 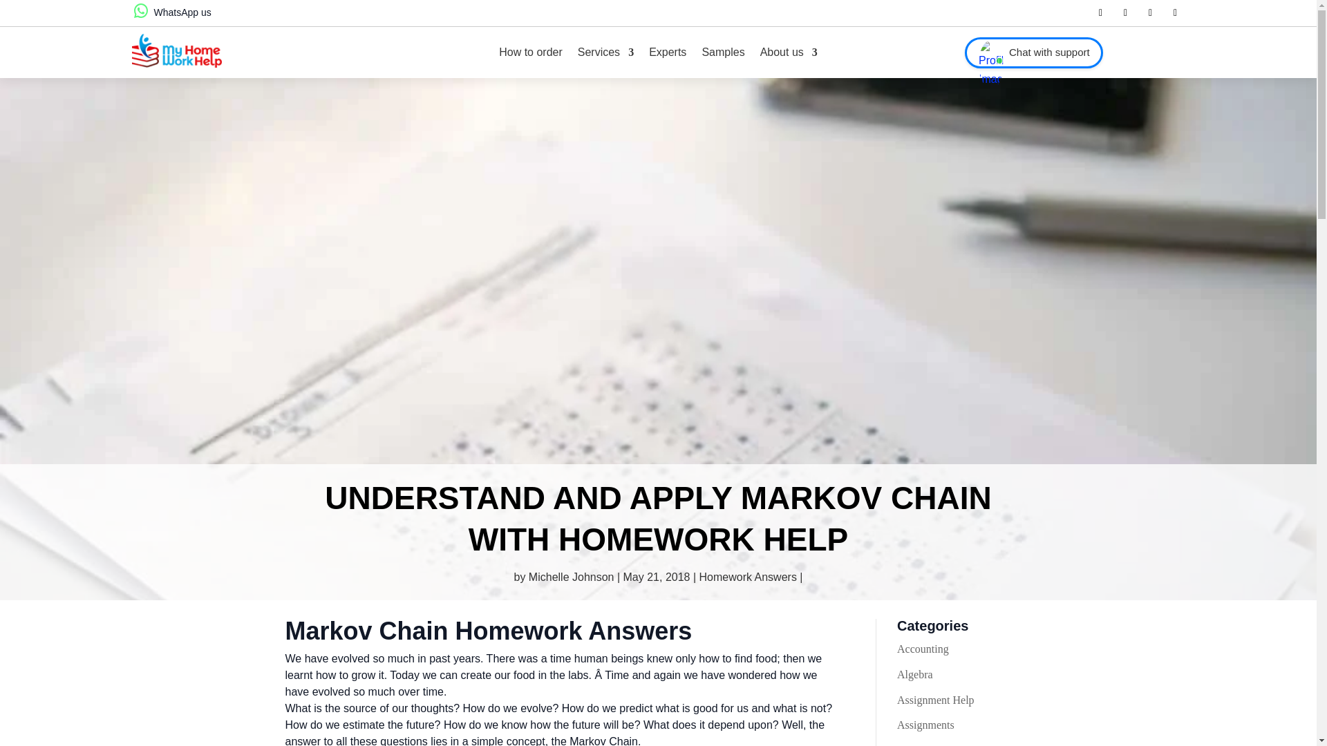 What do you see at coordinates (605, 52) in the screenshot?
I see `Services` at bounding box center [605, 52].